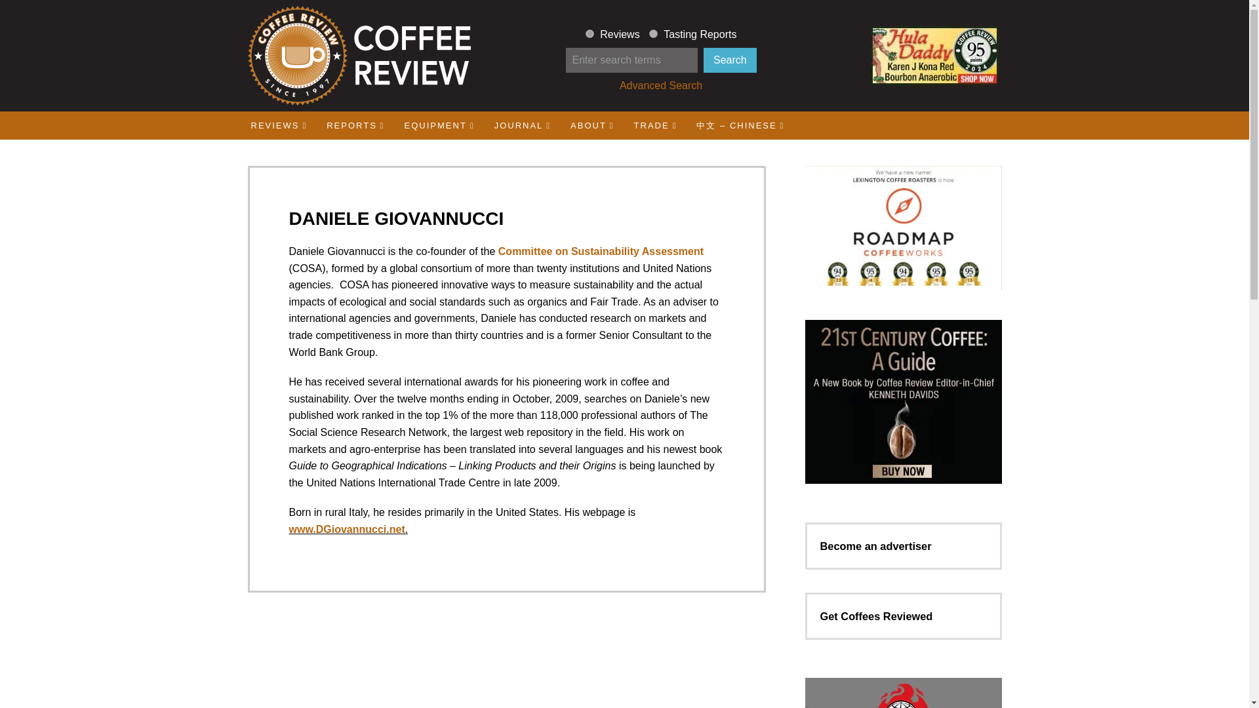 The width and height of the screenshot is (1259, 708). What do you see at coordinates (590, 34) in the screenshot?
I see `review` at bounding box center [590, 34].